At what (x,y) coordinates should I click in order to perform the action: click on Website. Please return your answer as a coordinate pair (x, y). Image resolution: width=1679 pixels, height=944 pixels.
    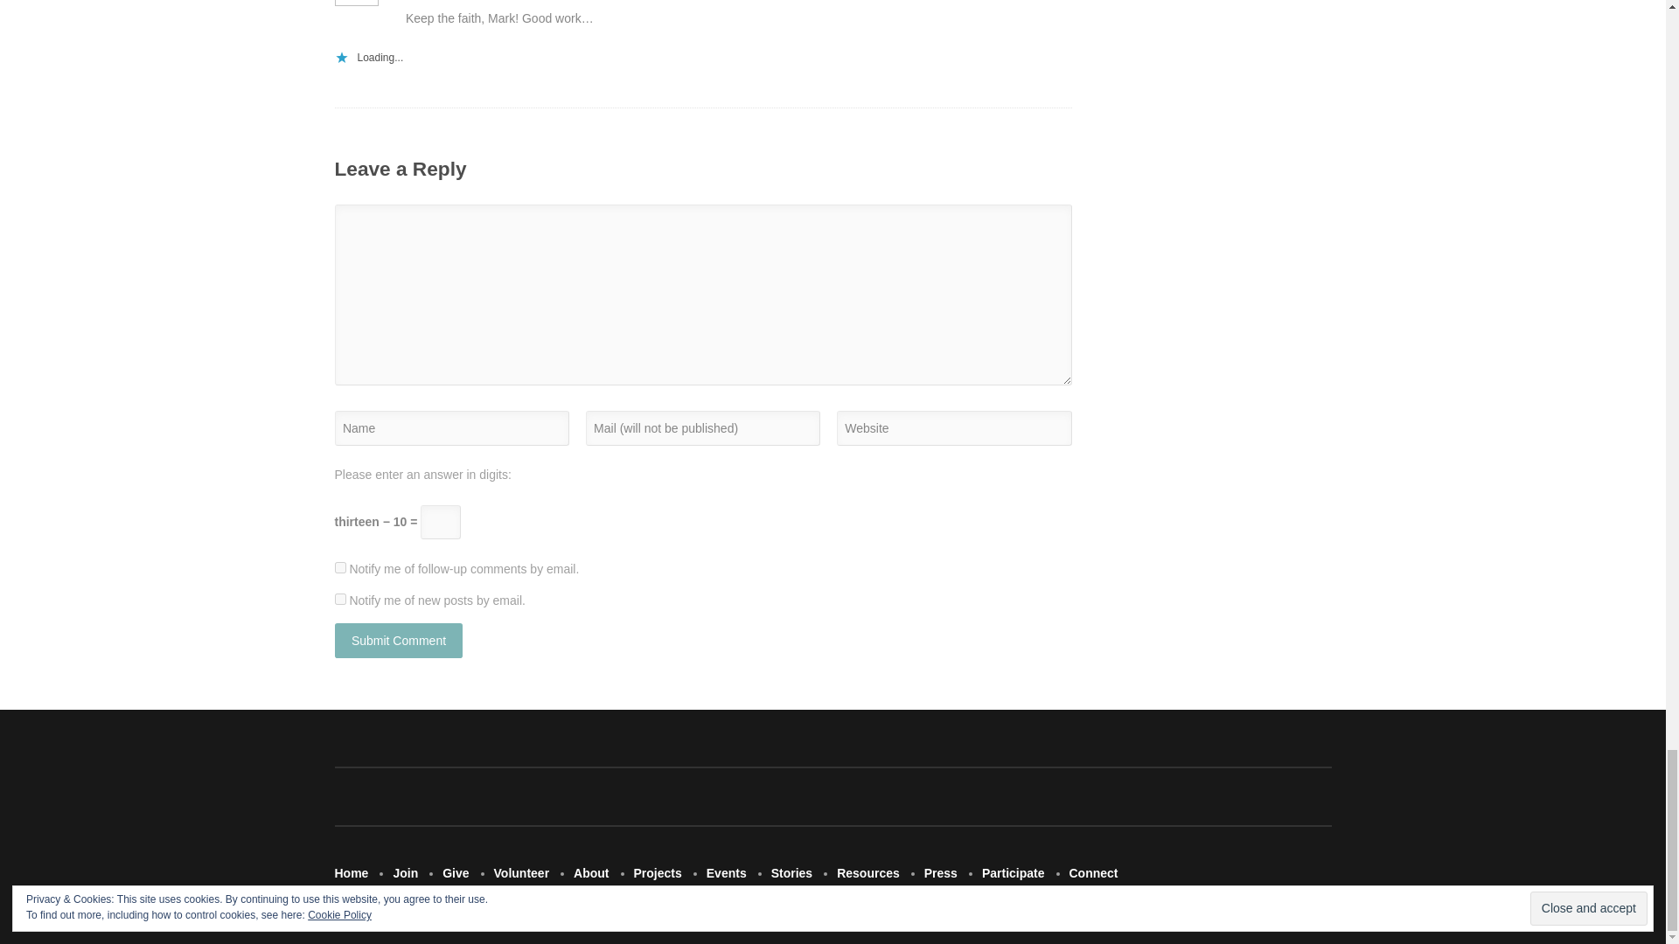
    Looking at the image, I should click on (954, 427).